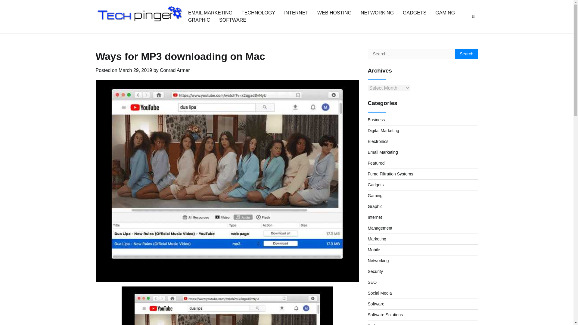  I want to click on EMAIL MARKETING, so click(210, 13).